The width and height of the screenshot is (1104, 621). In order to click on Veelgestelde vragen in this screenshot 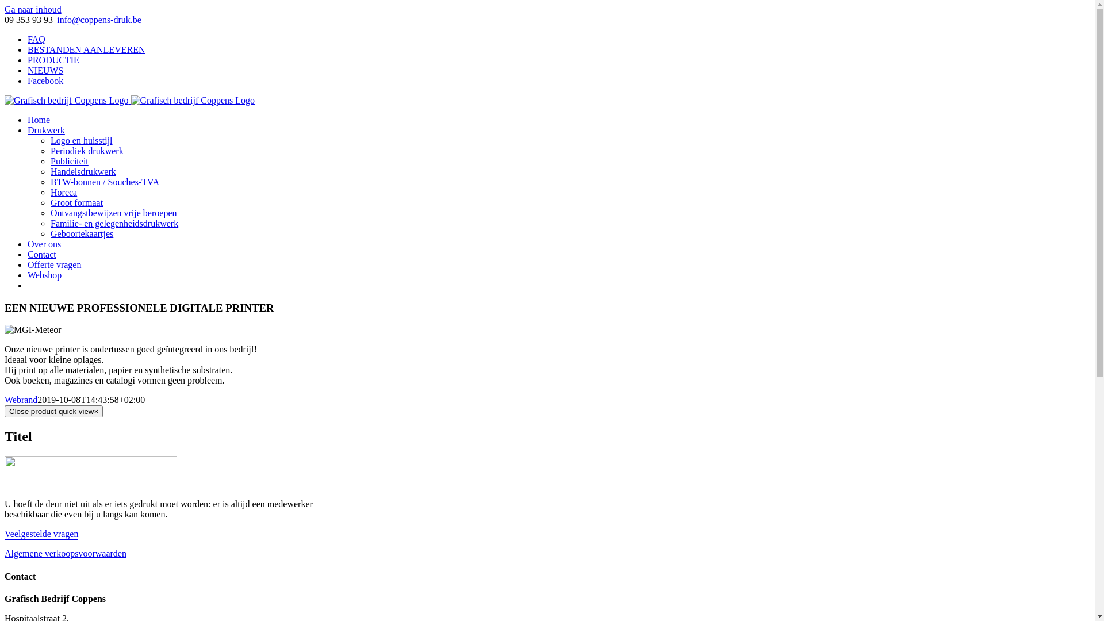, I will do `click(41, 535)`.